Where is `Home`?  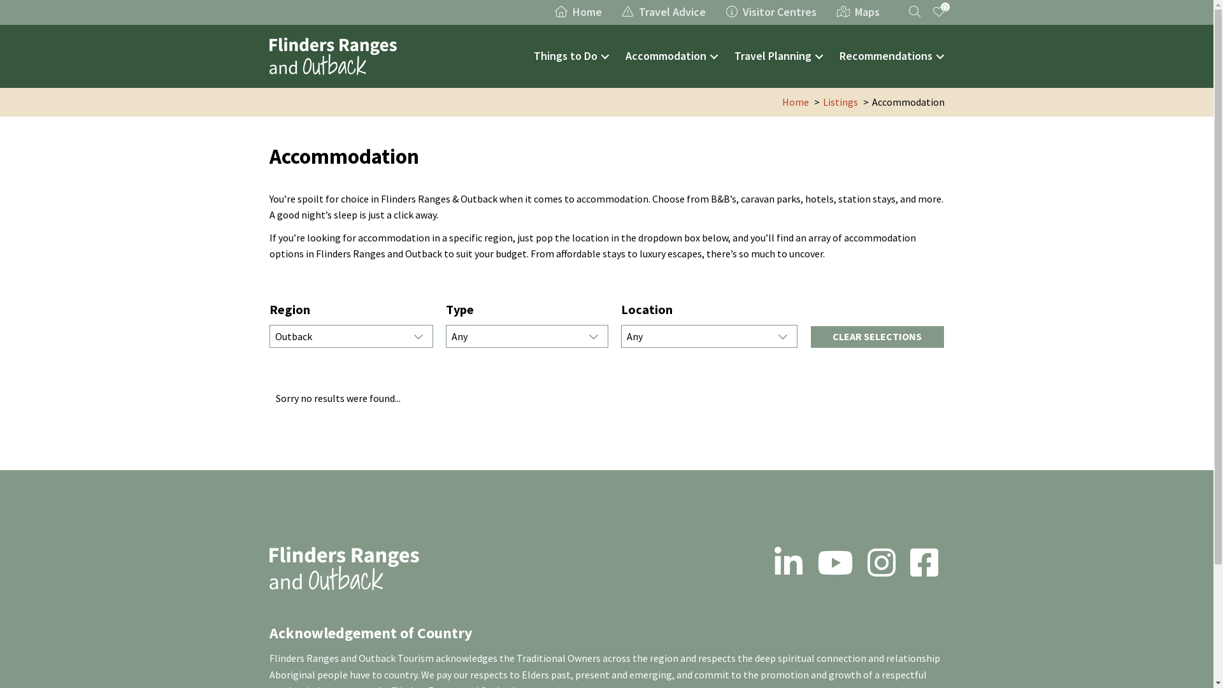 Home is located at coordinates (796, 102).